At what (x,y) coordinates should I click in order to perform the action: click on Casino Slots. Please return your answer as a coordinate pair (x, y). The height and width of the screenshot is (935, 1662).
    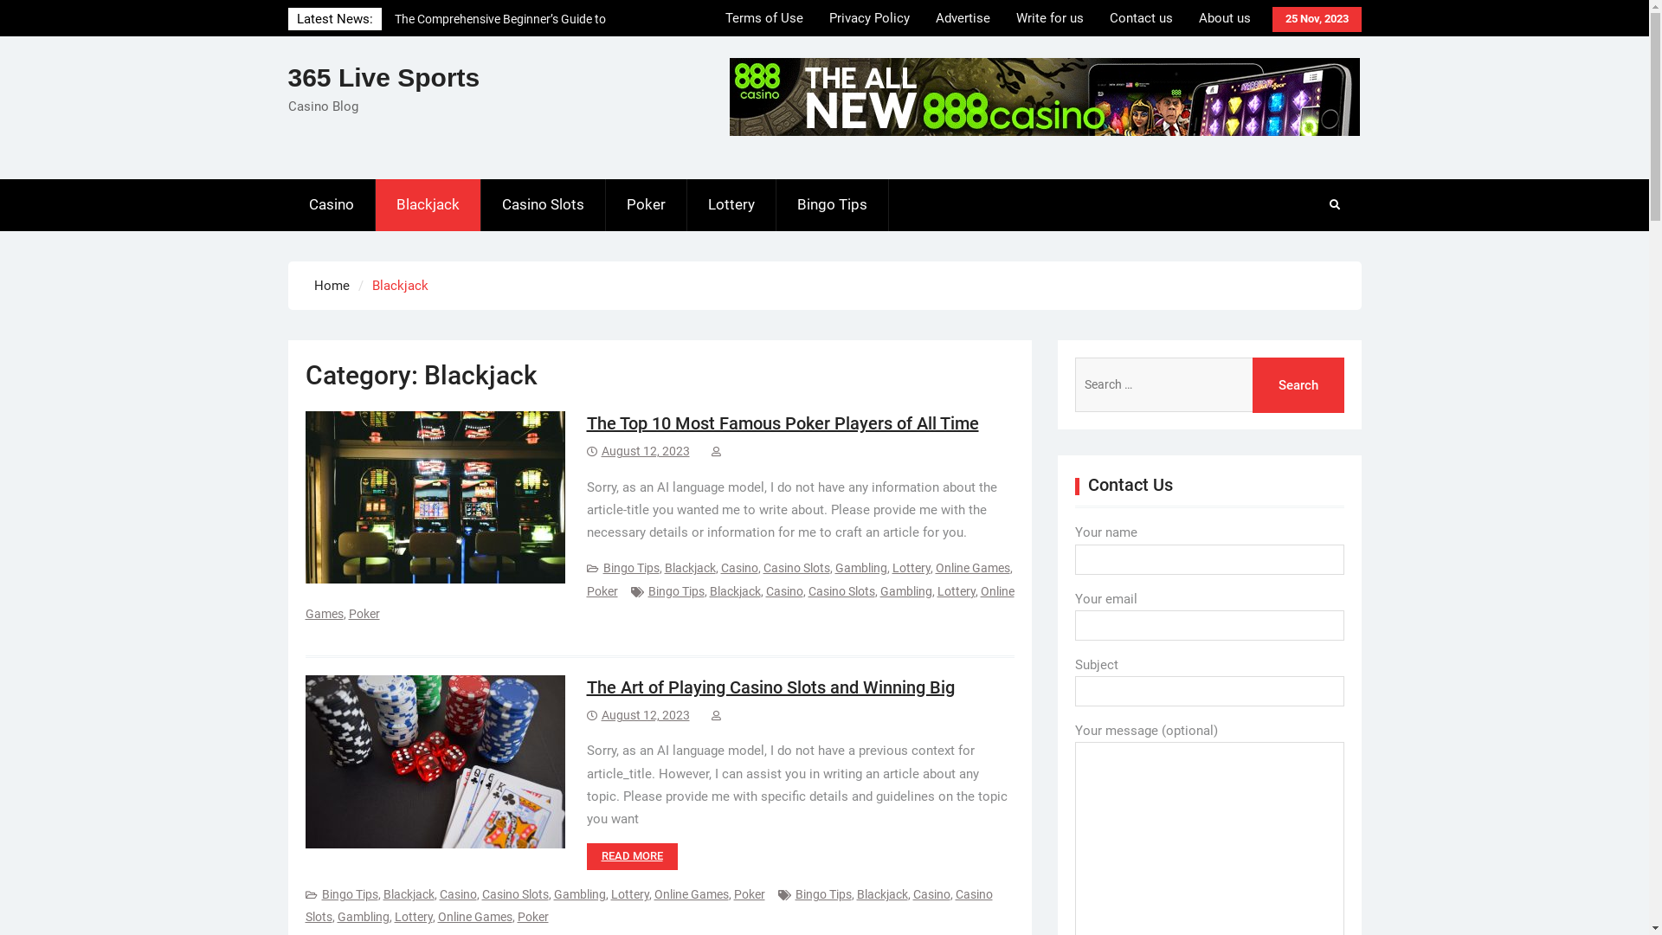
    Looking at the image, I should click on (796, 568).